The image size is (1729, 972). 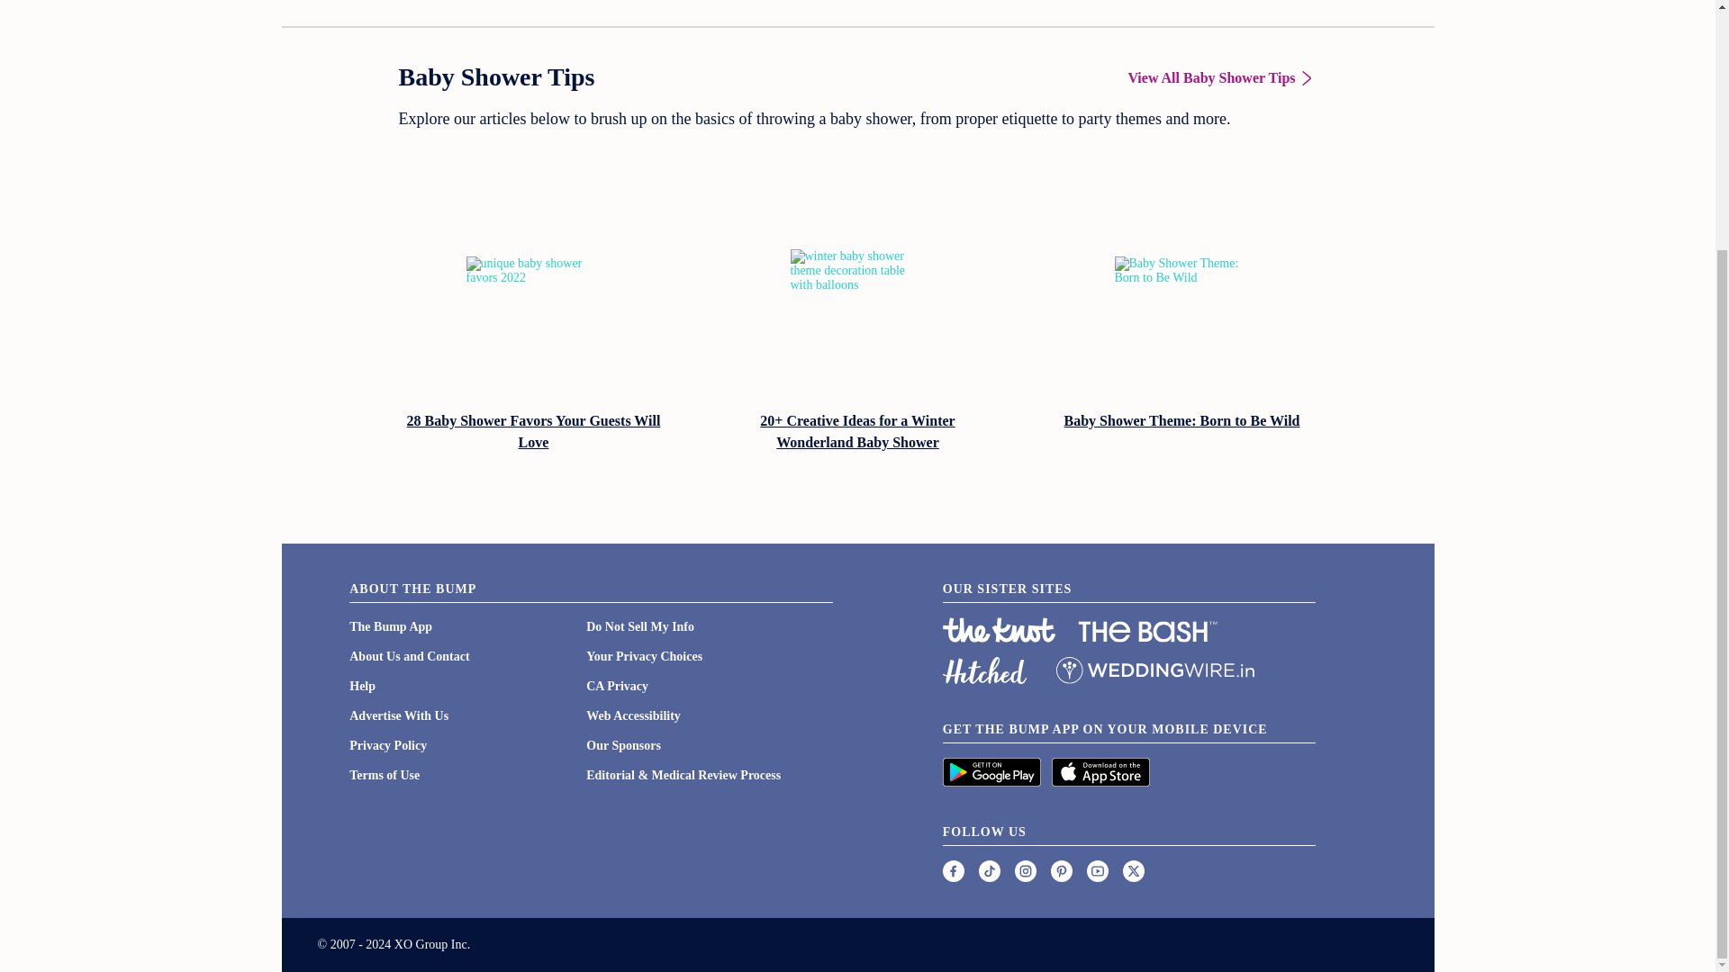 I want to click on View All Baby Shower Tips, so click(x=1221, y=77).